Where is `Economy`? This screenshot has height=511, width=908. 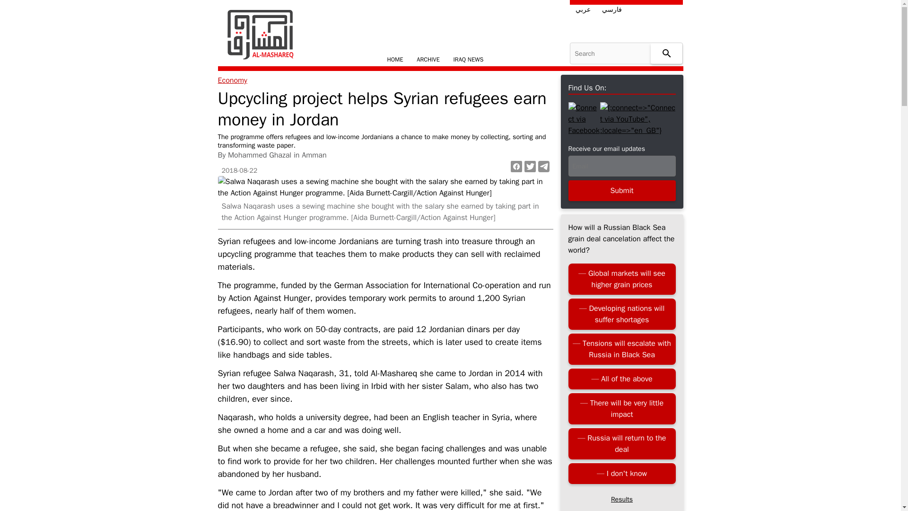 Economy is located at coordinates (232, 80).